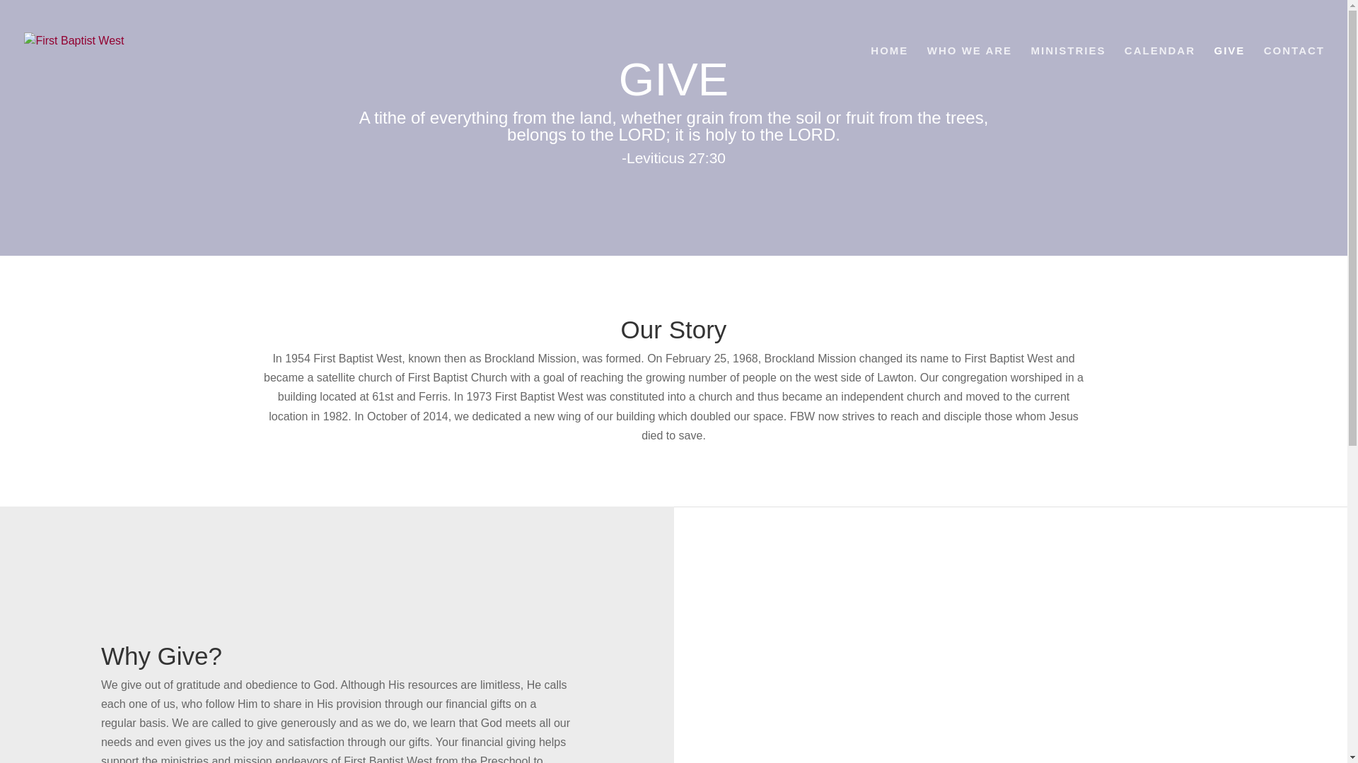  Describe the element at coordinates (1294, 73) in the screenshot. I see `CONTACT` at that location.